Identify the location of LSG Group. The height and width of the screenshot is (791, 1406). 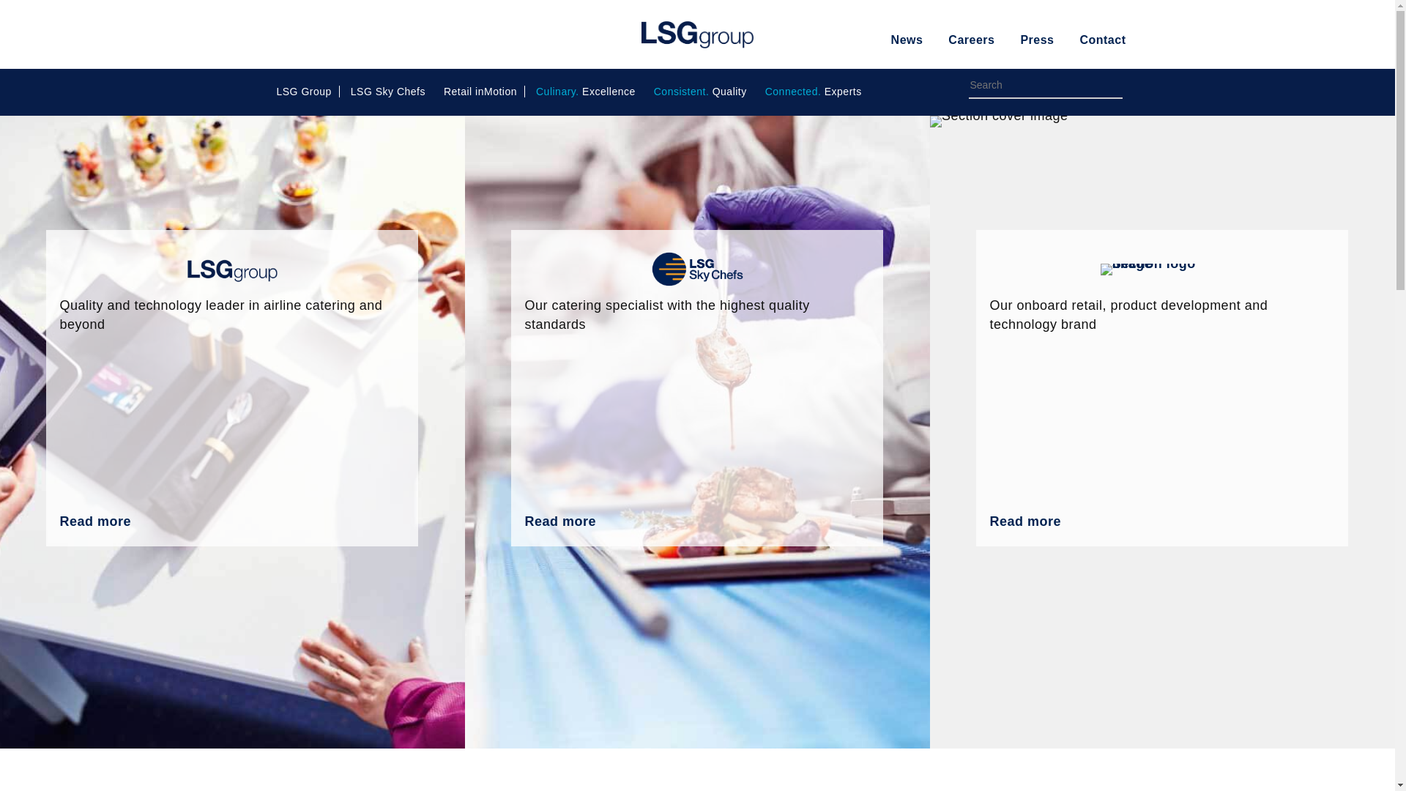
(697, 34).